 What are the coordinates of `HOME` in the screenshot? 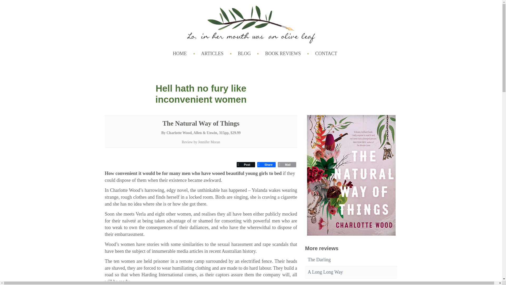 It's located at (184, 54).